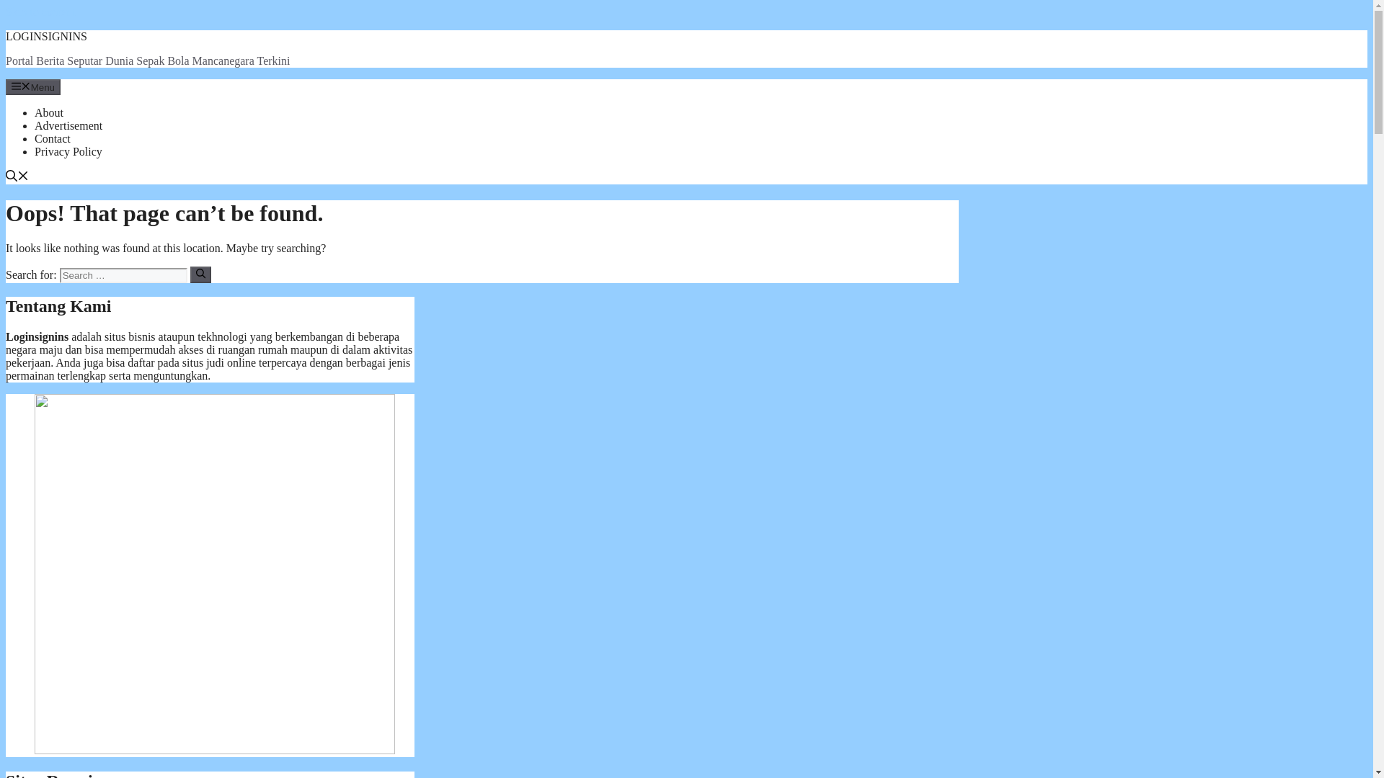 The height and width of the screenshot is (778, 1384). Describe the element at coordinates (68, 125) in the screenshot. I see `Advertisement` at that location.